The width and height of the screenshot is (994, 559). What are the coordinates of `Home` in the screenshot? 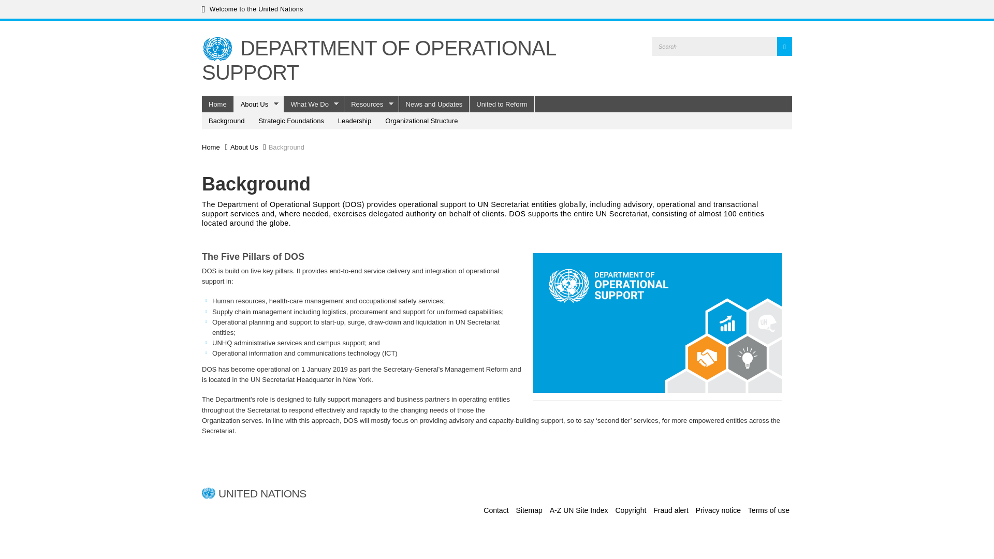 It's located at (378, 60).